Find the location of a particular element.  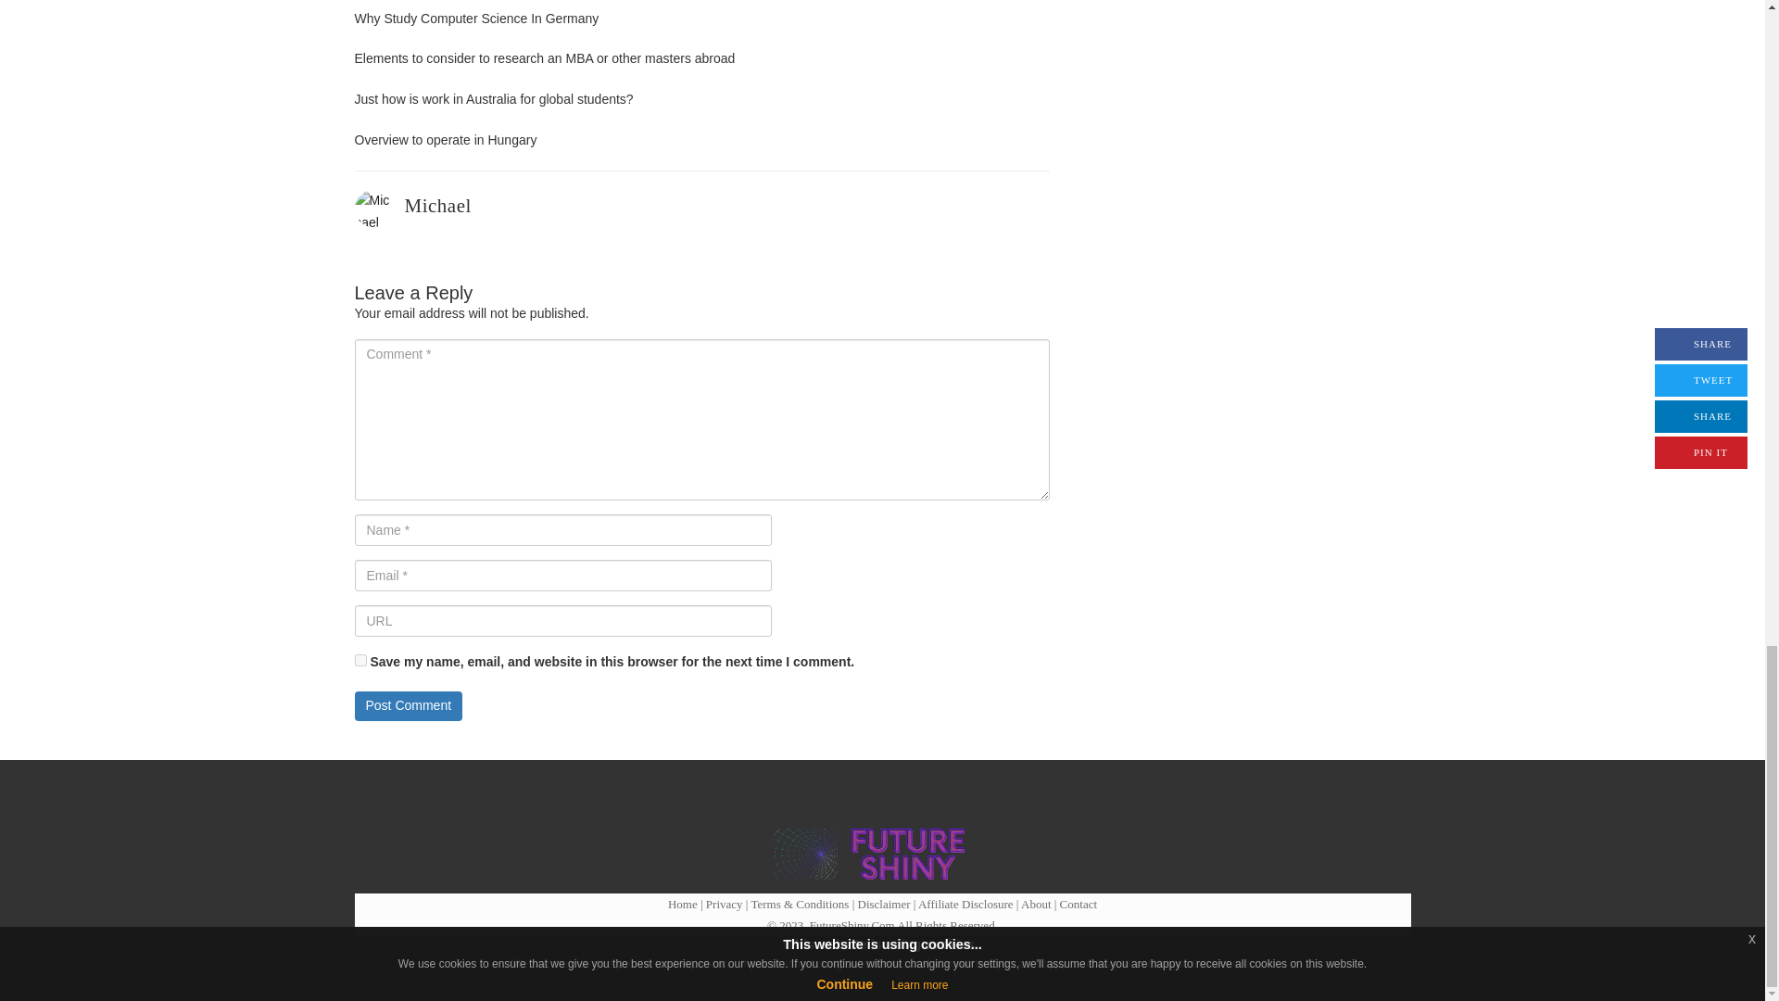

Future Shiny is located at coordinates (875, 855).